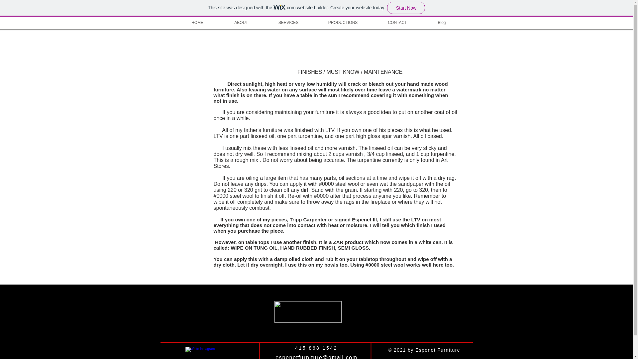  What do you see at coordinates (197, 23) in the screenshot?
I see `HOME` at bounding box center [197, 23].